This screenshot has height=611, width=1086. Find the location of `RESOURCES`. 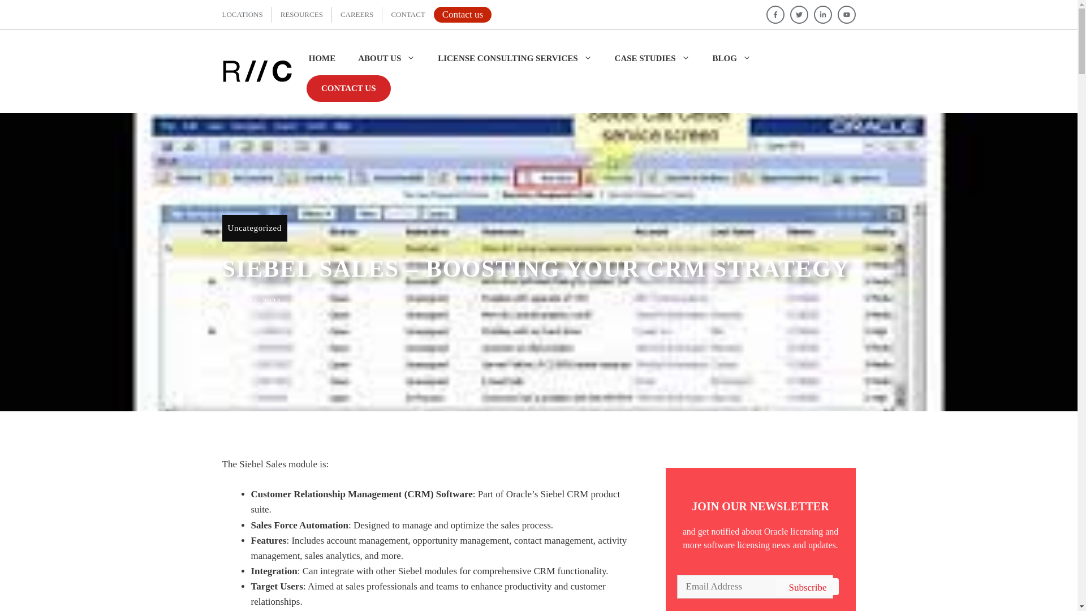

RESOURCES is located at coordinates (301, 15).